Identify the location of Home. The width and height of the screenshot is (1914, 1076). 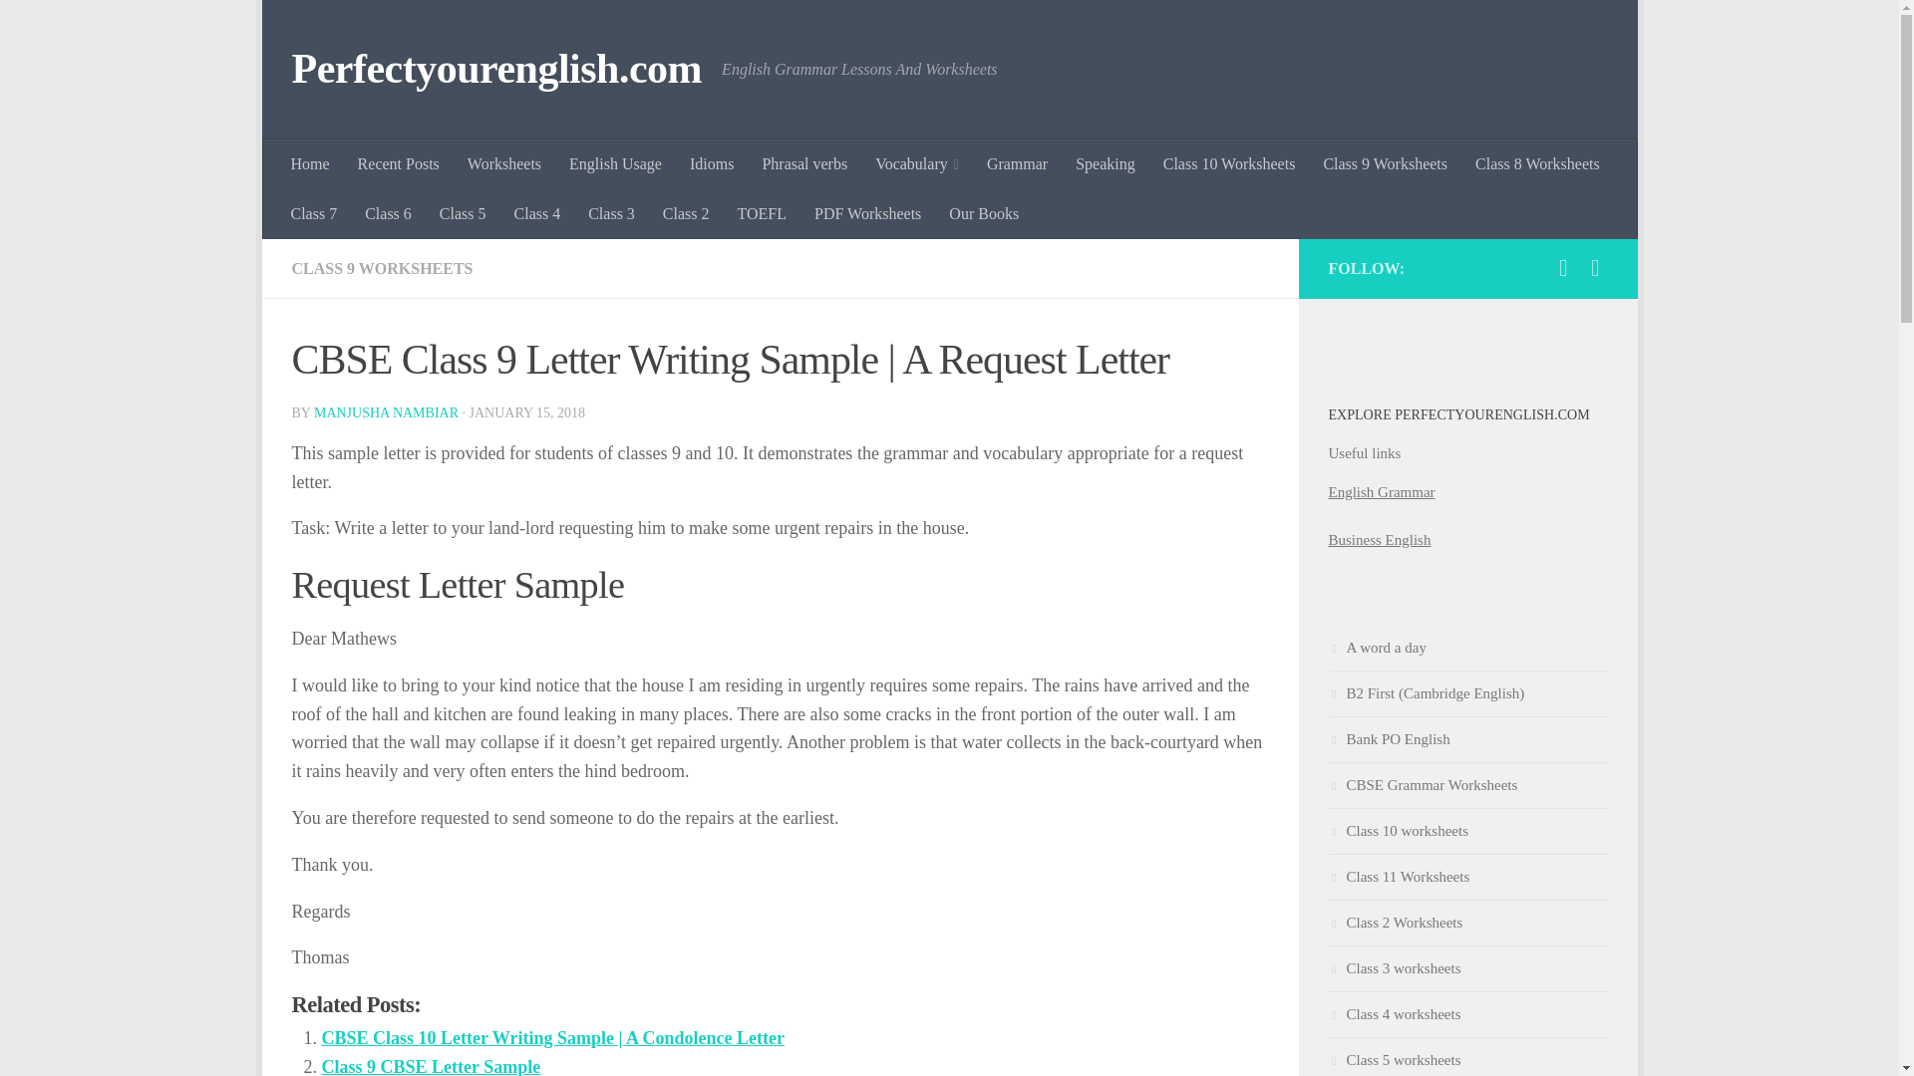
(311, 164).